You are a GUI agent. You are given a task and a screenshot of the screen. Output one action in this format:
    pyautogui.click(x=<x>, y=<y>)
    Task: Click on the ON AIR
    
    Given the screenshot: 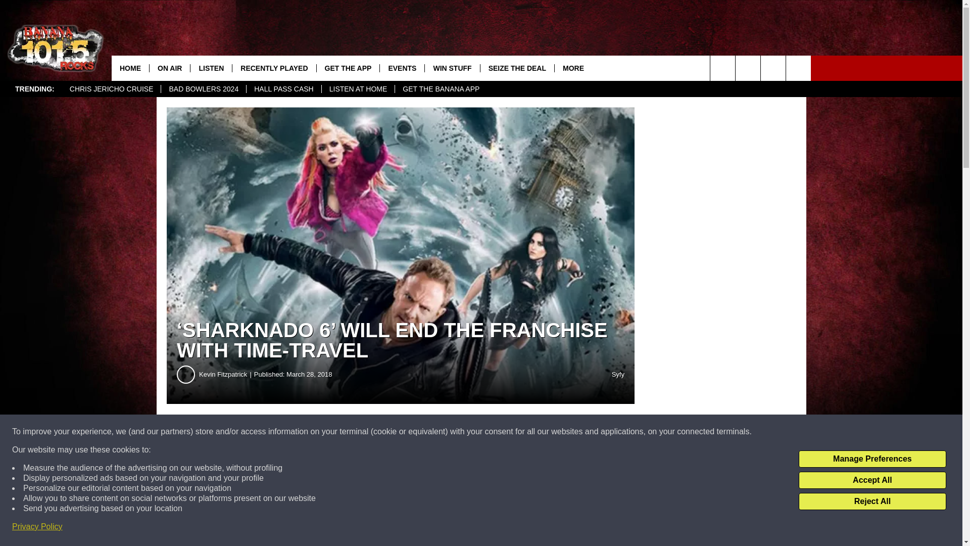 What is the action you would take?
    pyautogui.click(x=170, y=68)
    